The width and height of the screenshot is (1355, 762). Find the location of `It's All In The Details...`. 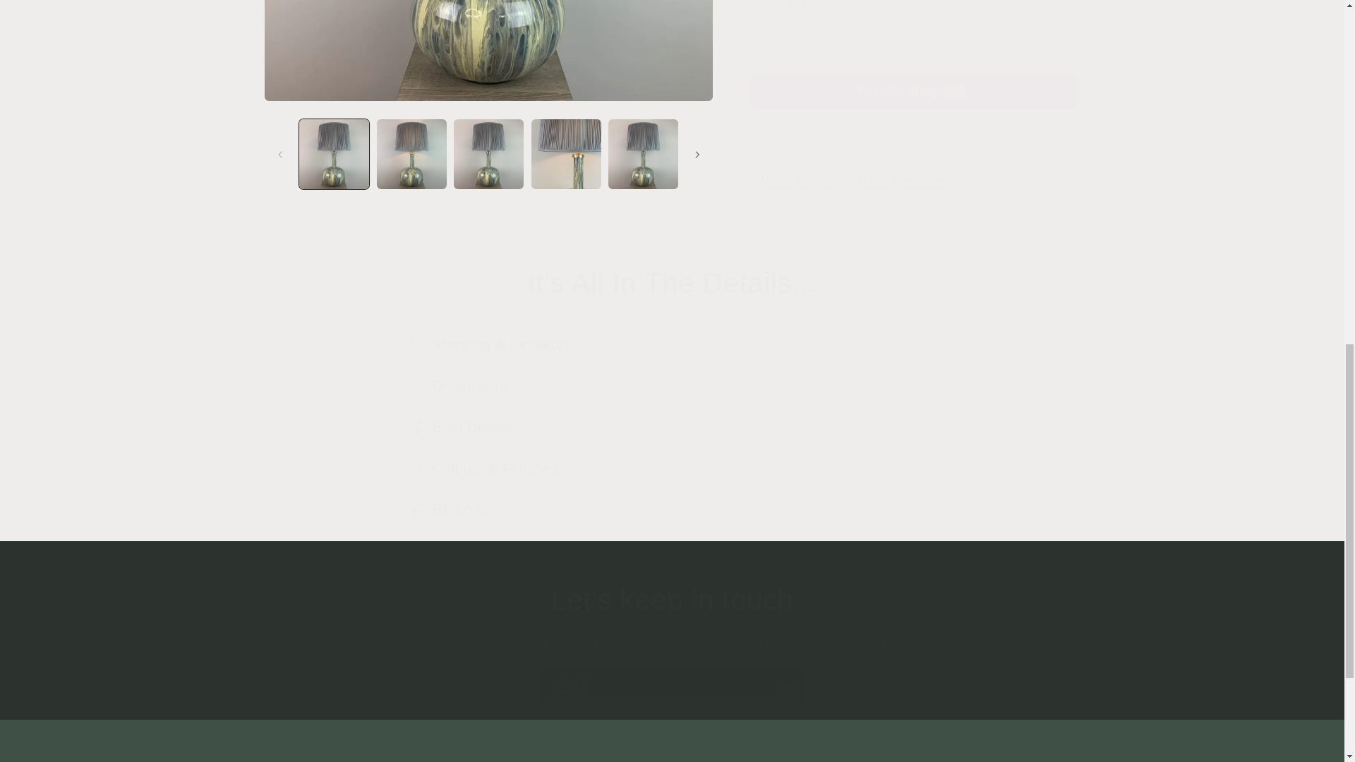

It's All In The Details... is located at coordinates (672, 282).